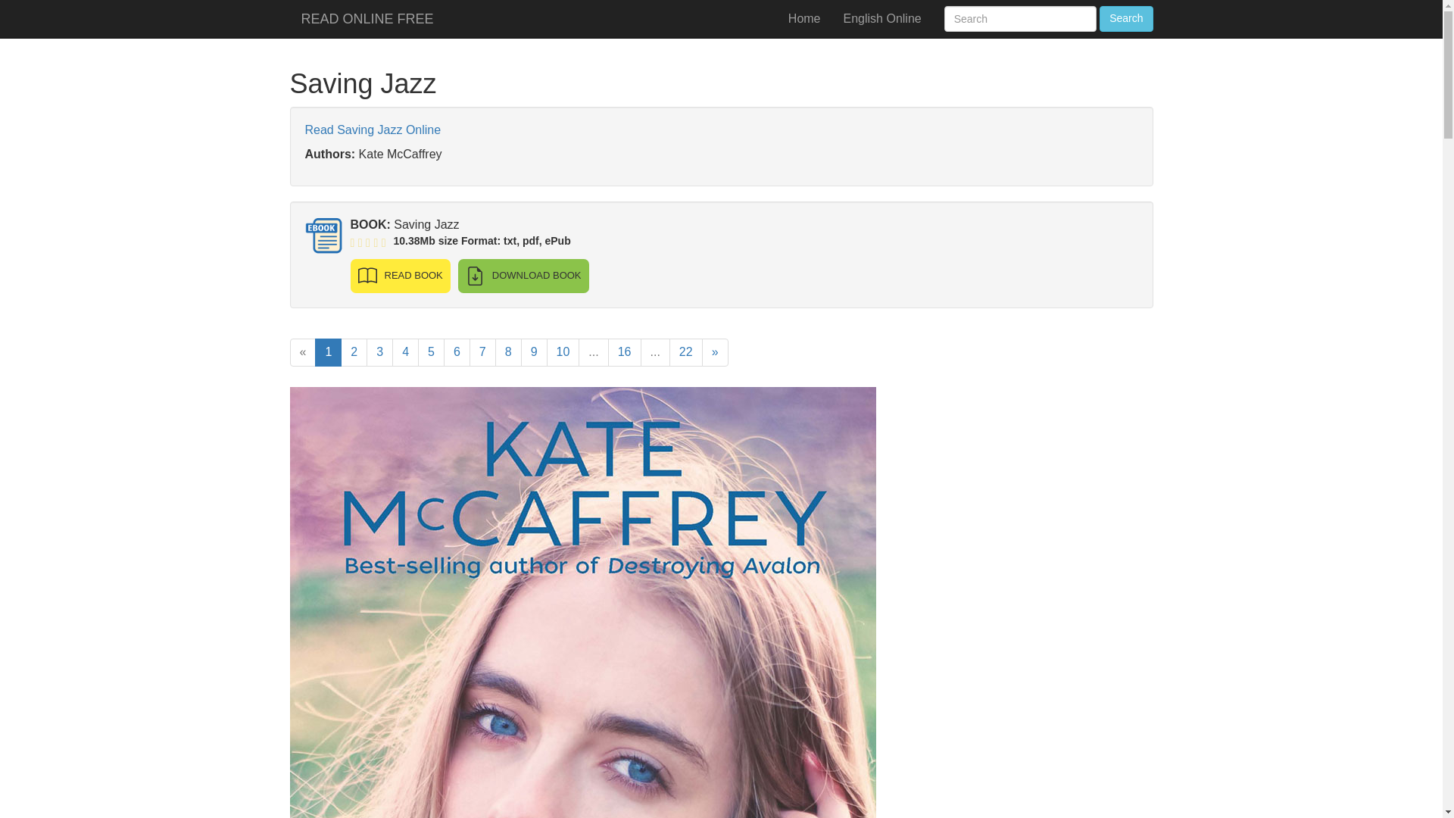 The width and height of the screenshot is (1454, 818). What do you see at coordinates (882, 18) in the screenshot?
I see `English Online` at bounding box center [882, 18].